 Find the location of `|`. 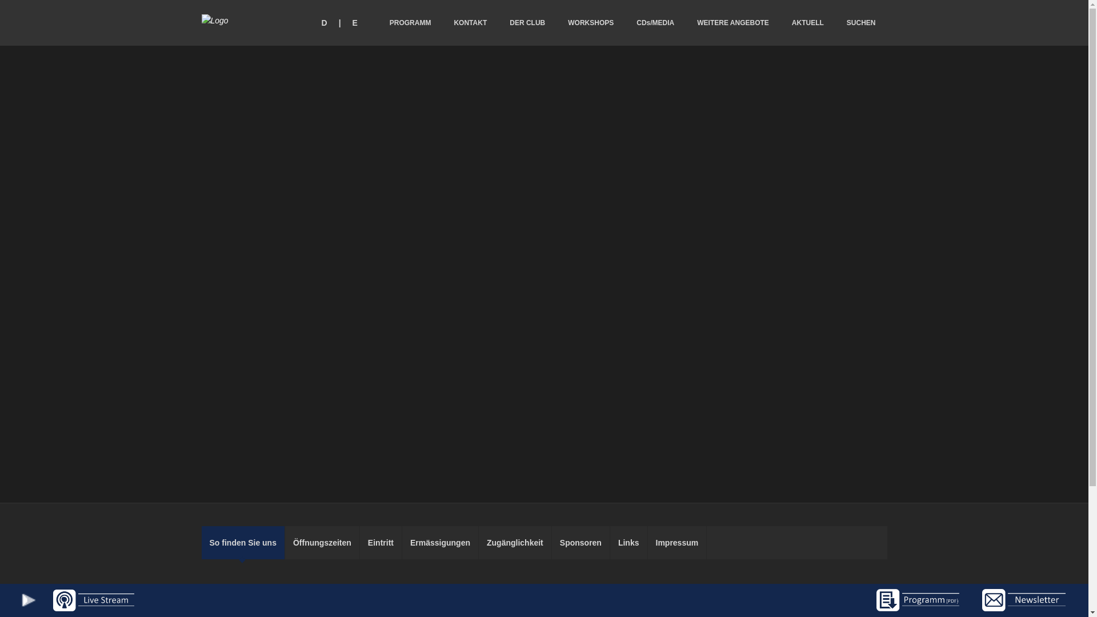

| is located at coordinates (340, 23).